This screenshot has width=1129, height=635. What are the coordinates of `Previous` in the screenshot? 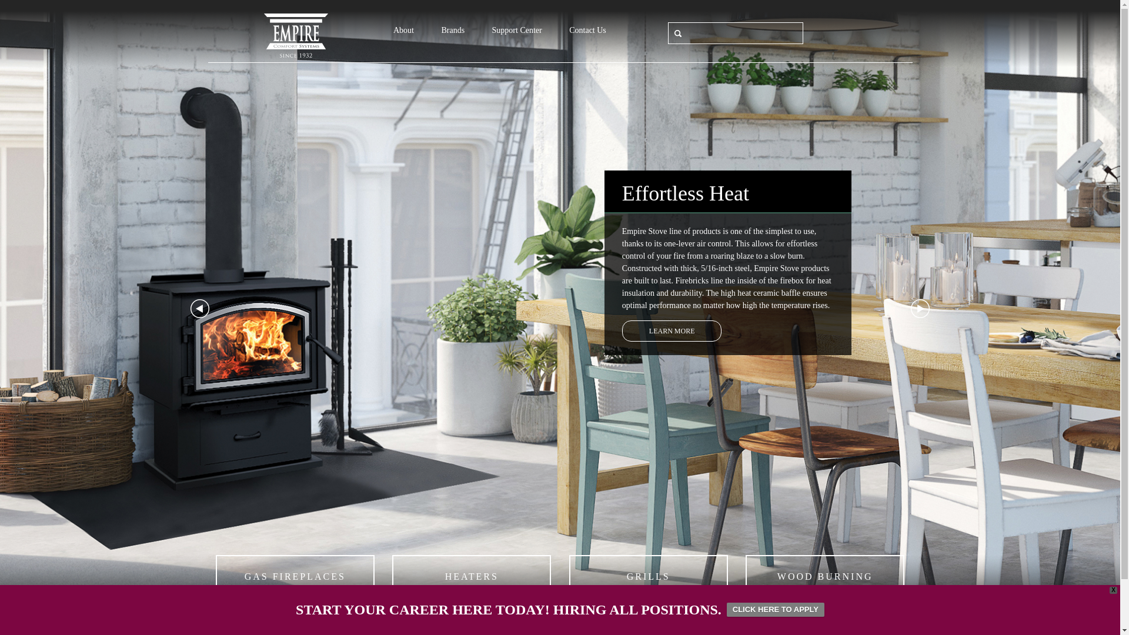 It's located at (200, 308).